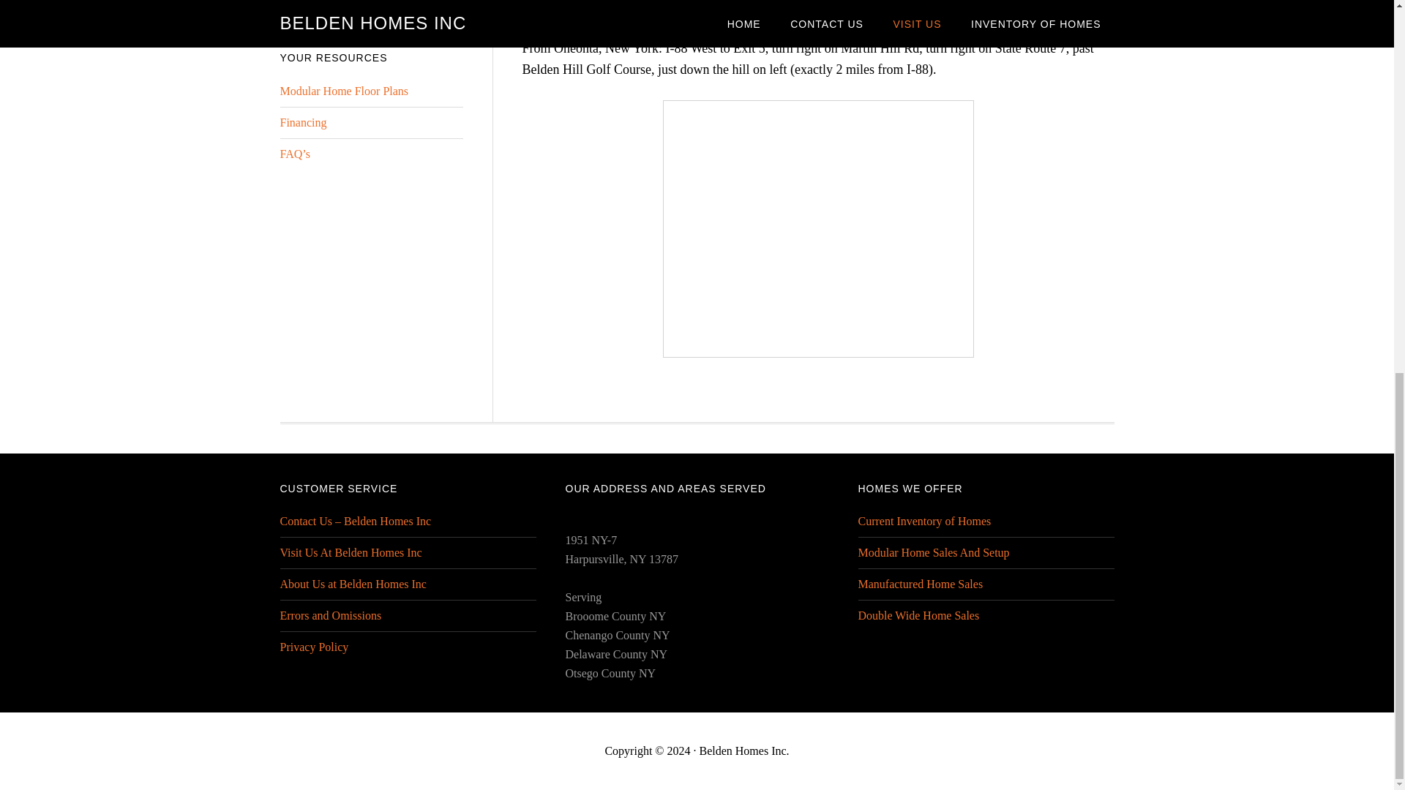 The image size is (1405, 790). Describe the element at coordinates (314, 647) in the screenshot. I see `Privacy Policy` at that location.